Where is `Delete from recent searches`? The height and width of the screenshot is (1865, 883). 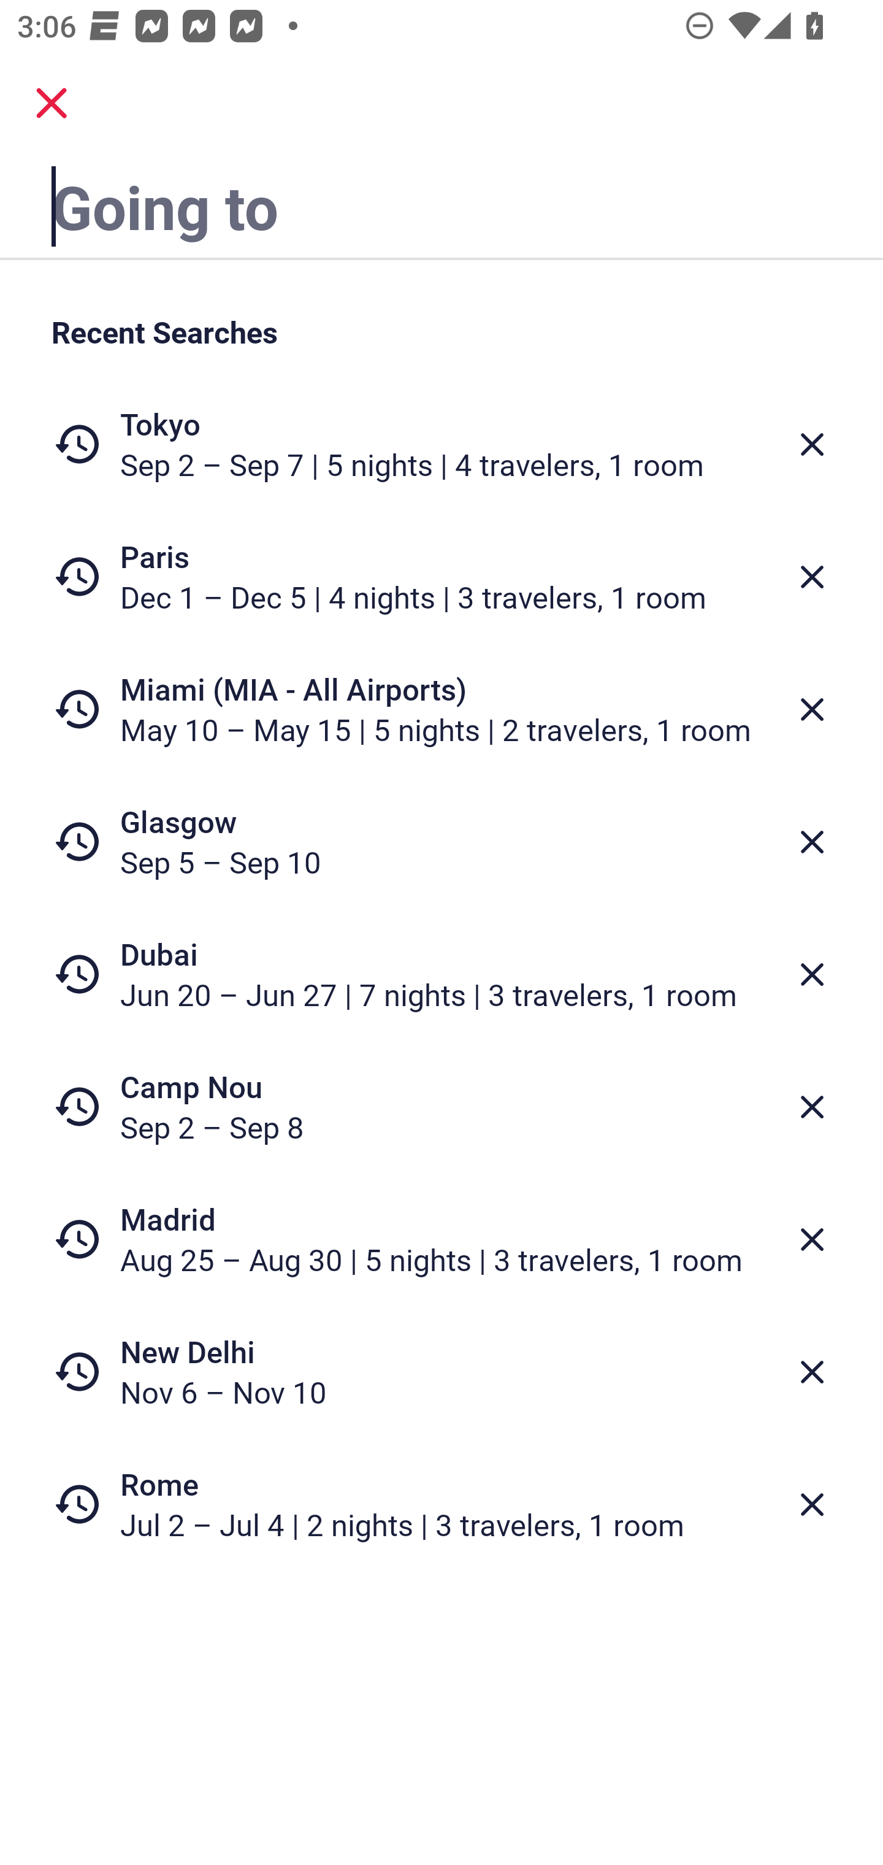
Delete from recent searches is located at coordinates (812, 709).